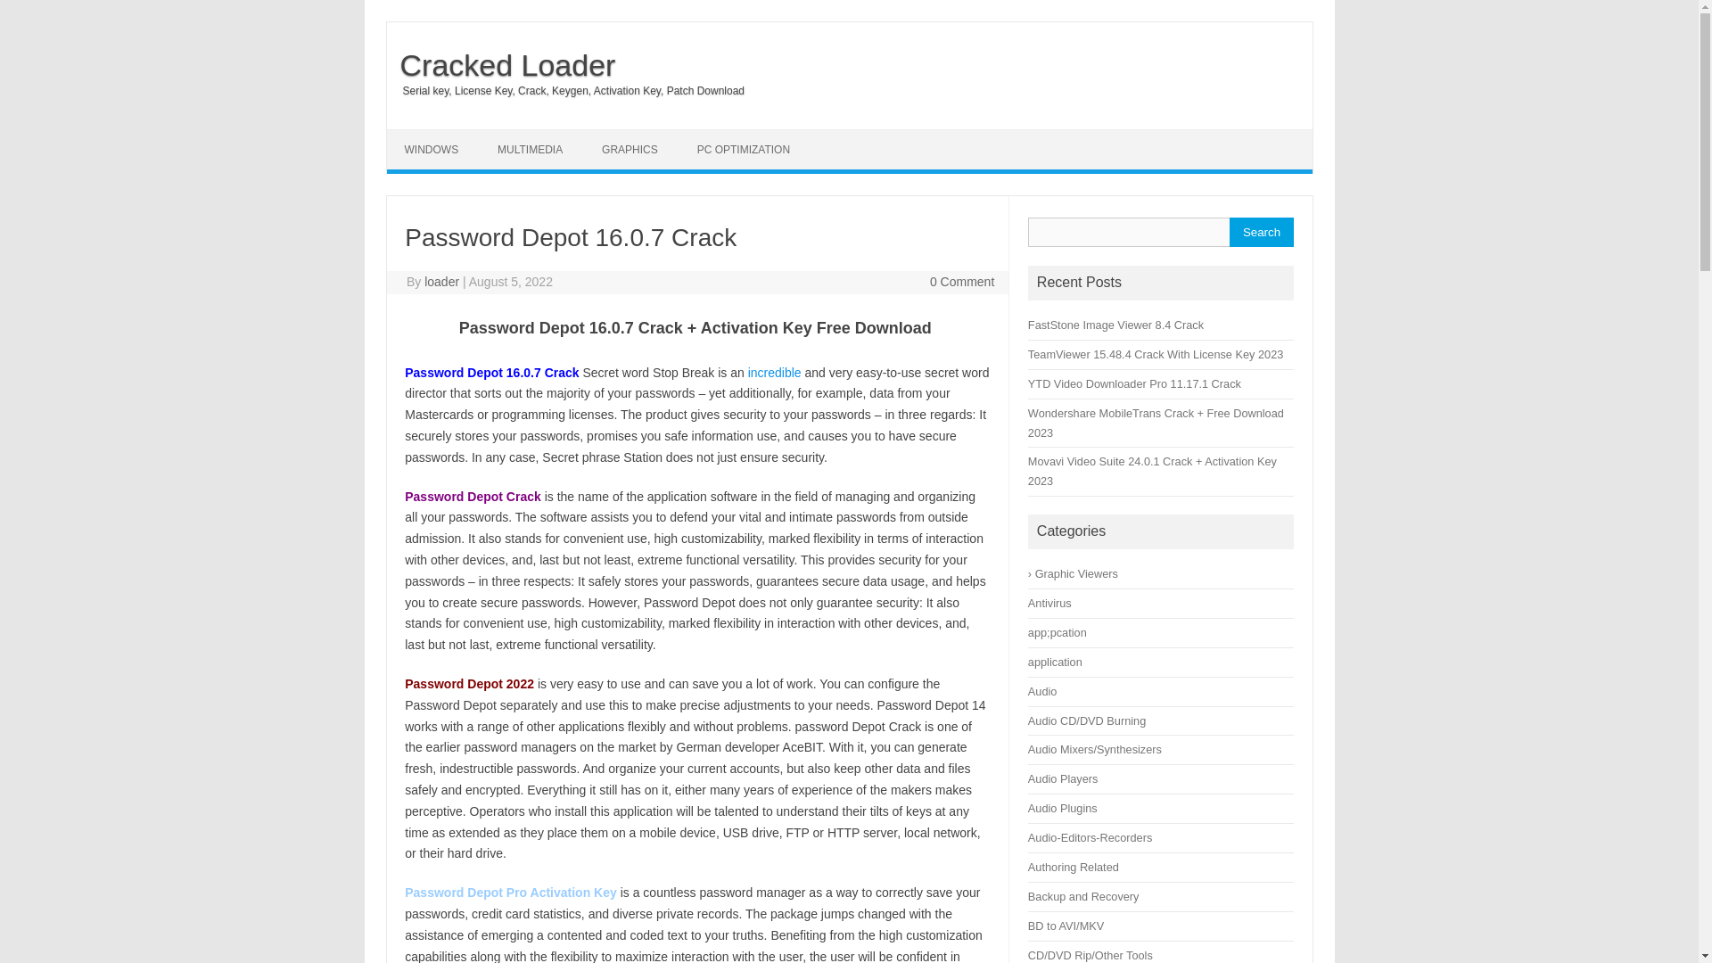 This screenshot has height=963, width=1712. Describe the element at coordinates (530, 150) in the screenshot. I see `MULTIMEDIA` at that location.